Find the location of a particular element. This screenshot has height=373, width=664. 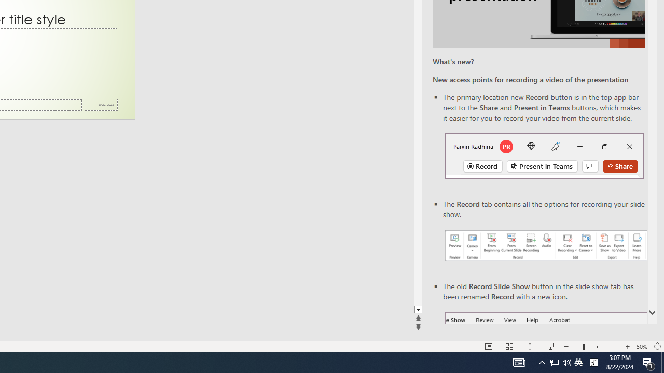

Date is located at coordinates (101, 105).